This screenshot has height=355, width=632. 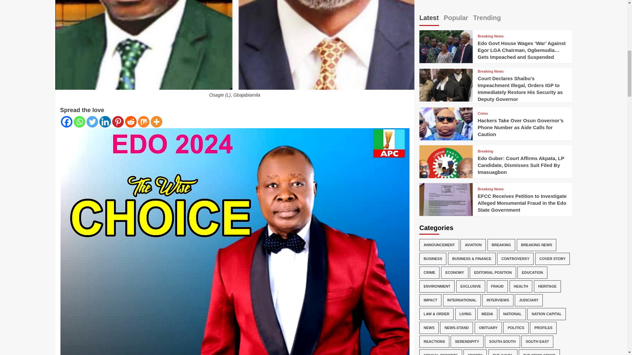 I want to click on Linkedin, so click(x=105, y=122).